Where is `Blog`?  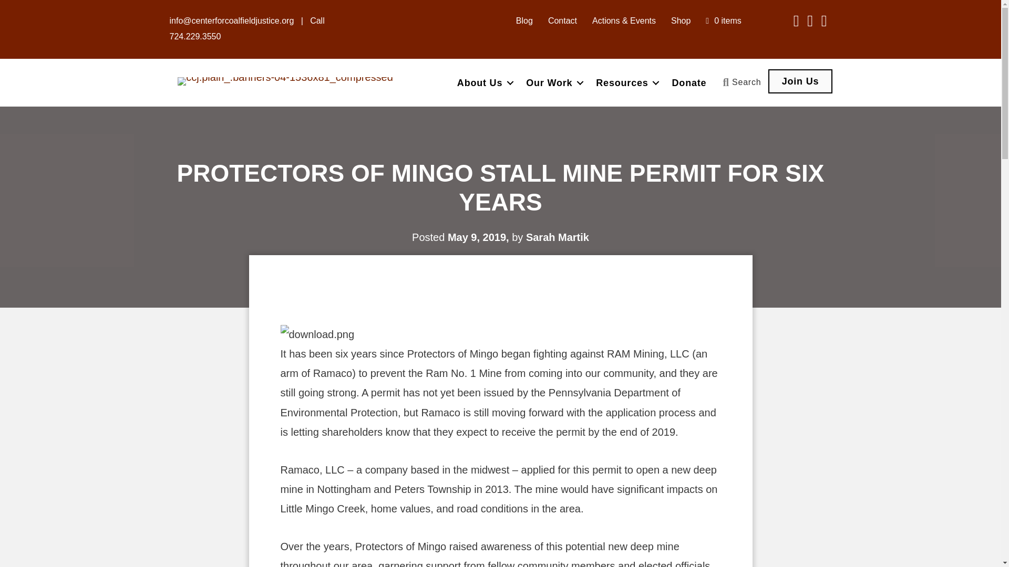 Blog is located at coordinates (524, 21).